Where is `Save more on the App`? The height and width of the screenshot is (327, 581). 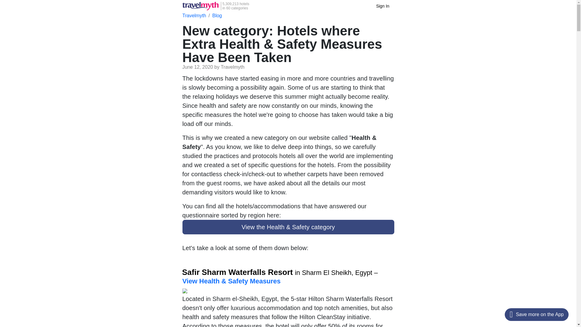 Save more on the App is located at coordinates (537, 314).